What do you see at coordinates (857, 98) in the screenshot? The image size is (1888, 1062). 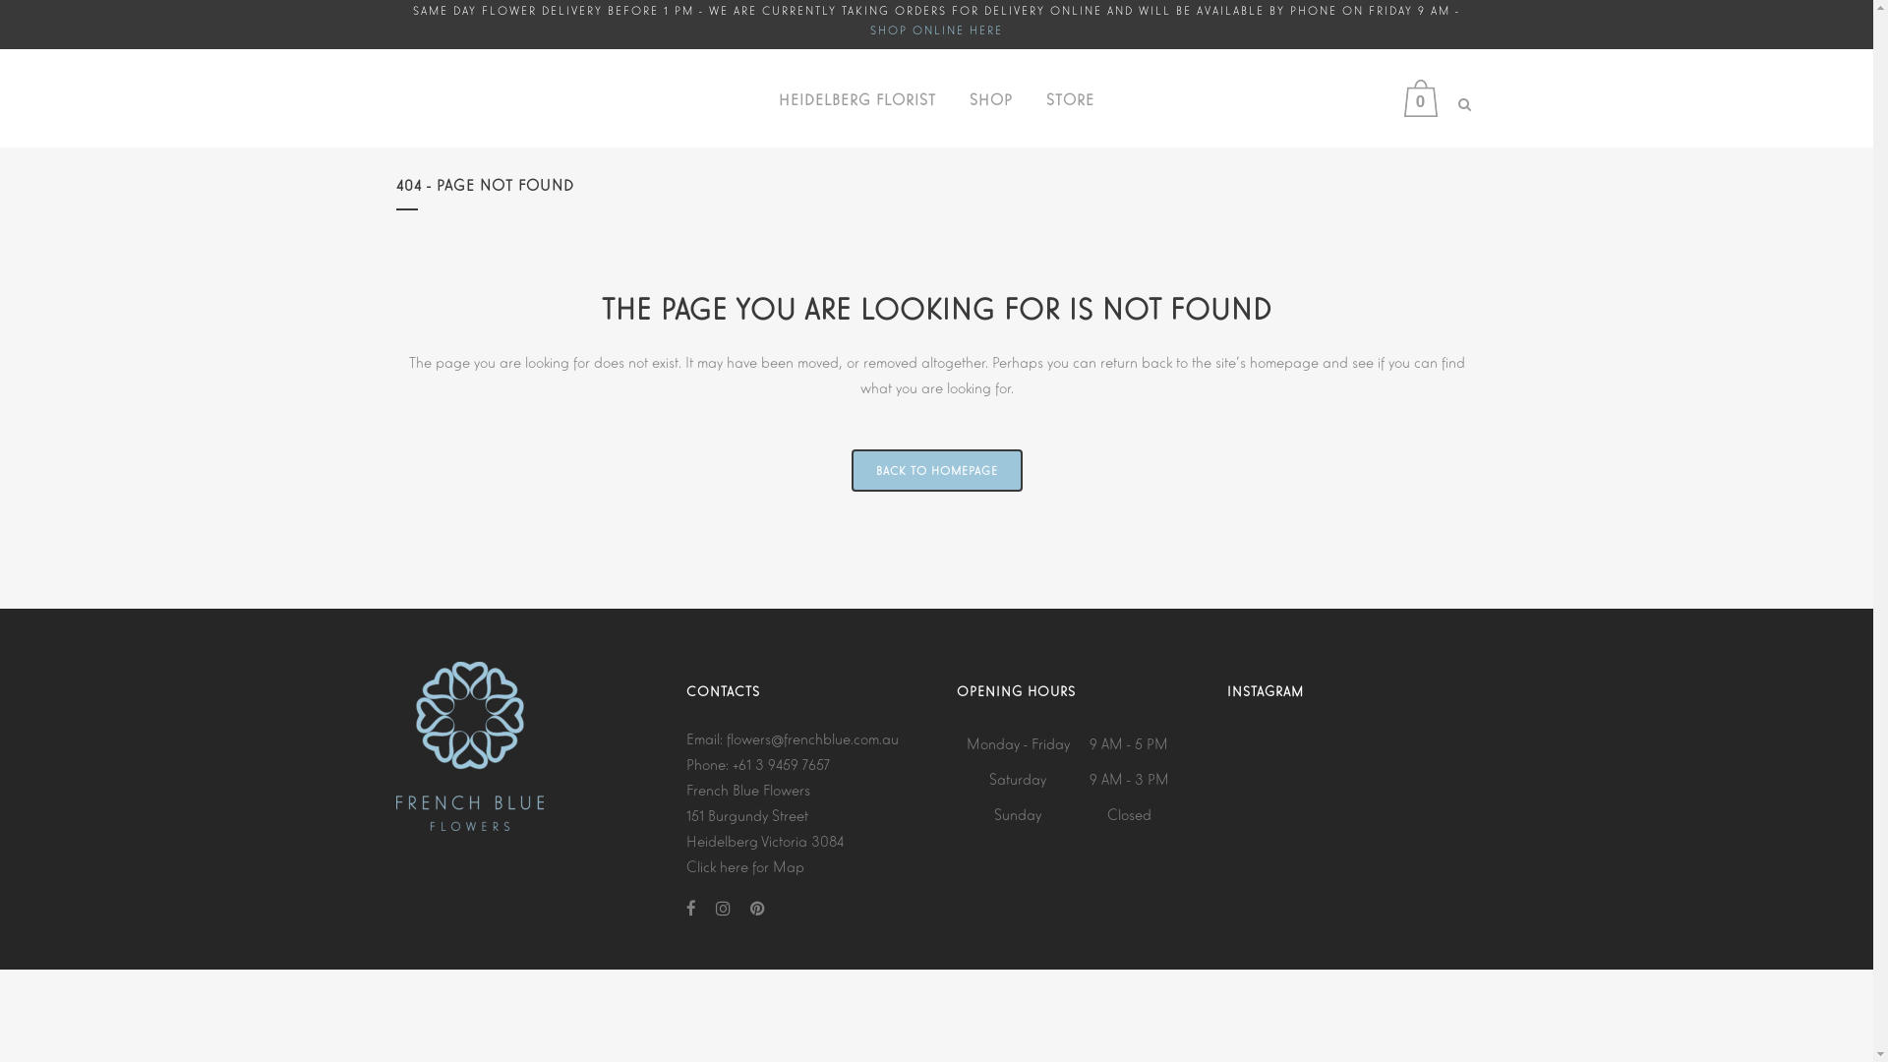 I see `HEIDELBERG FLORIST` at bounding box center [857, 98].